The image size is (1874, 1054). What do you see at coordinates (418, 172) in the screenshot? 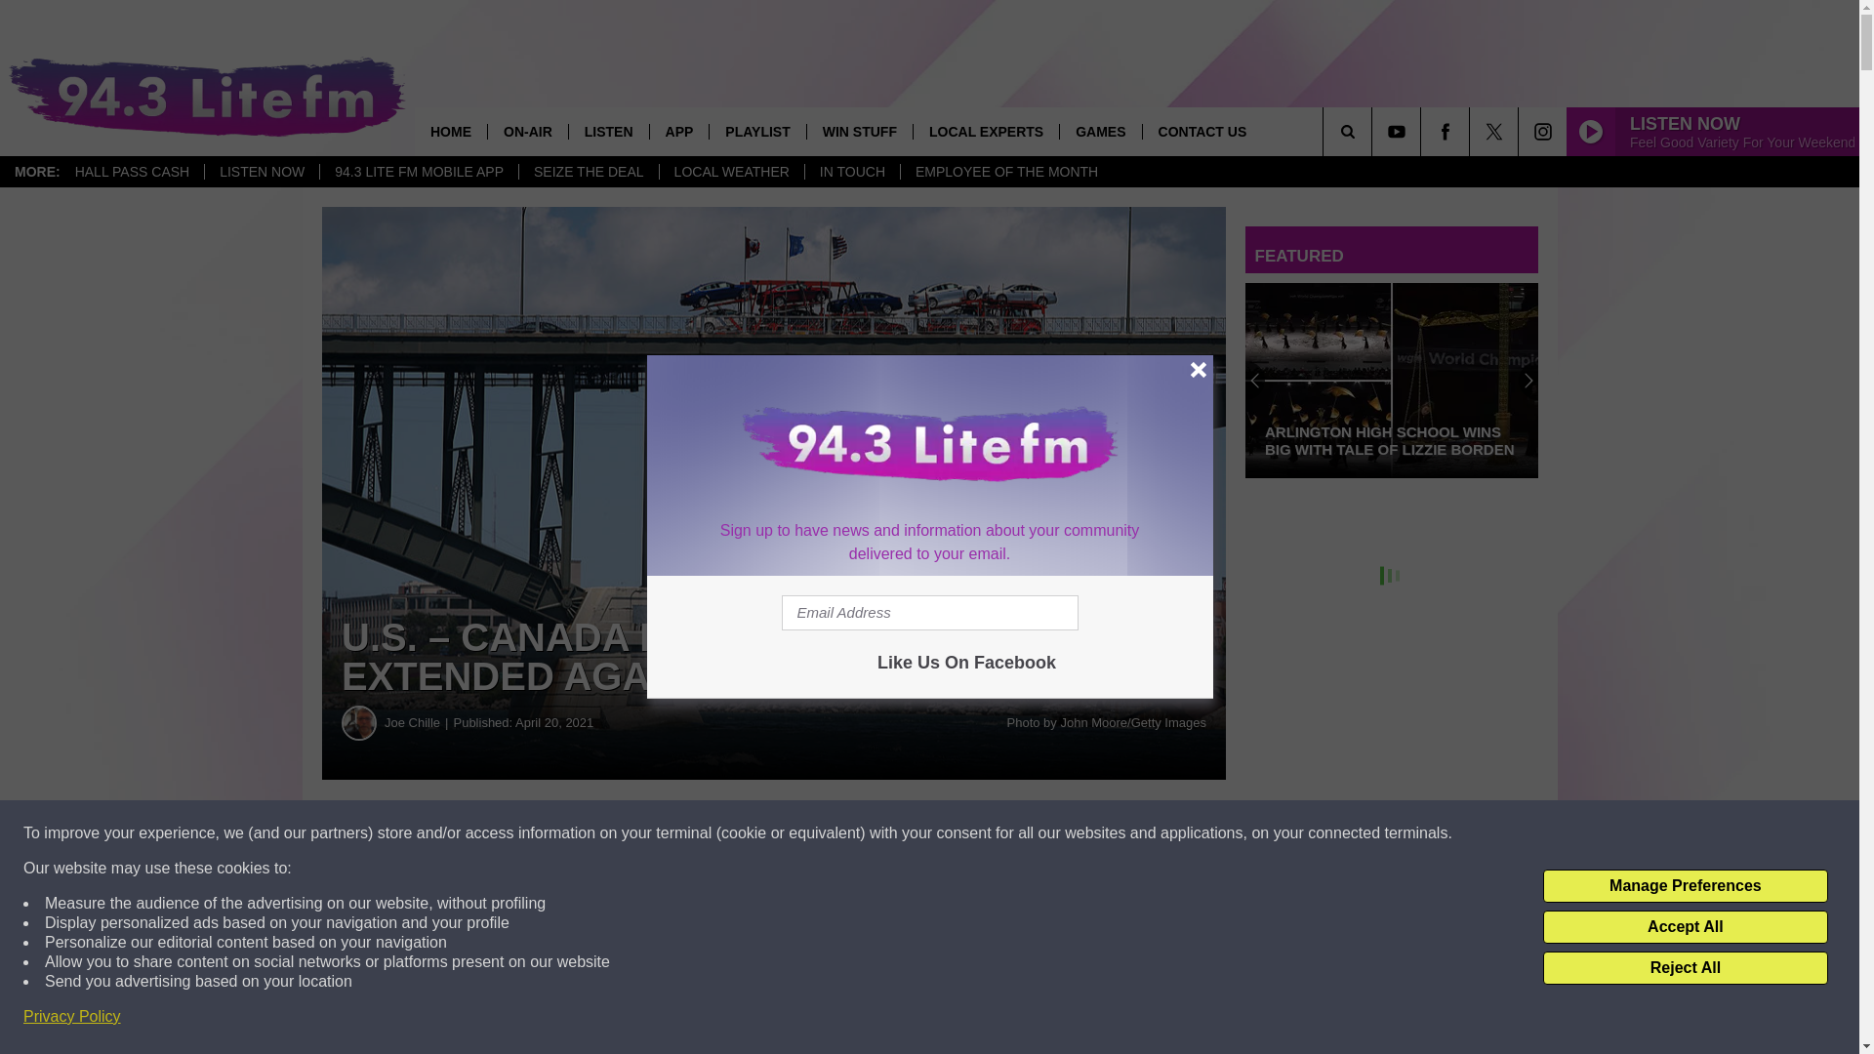
I see `94.3 LITE FM MOBILE APP` at bounding box center [418, 172].